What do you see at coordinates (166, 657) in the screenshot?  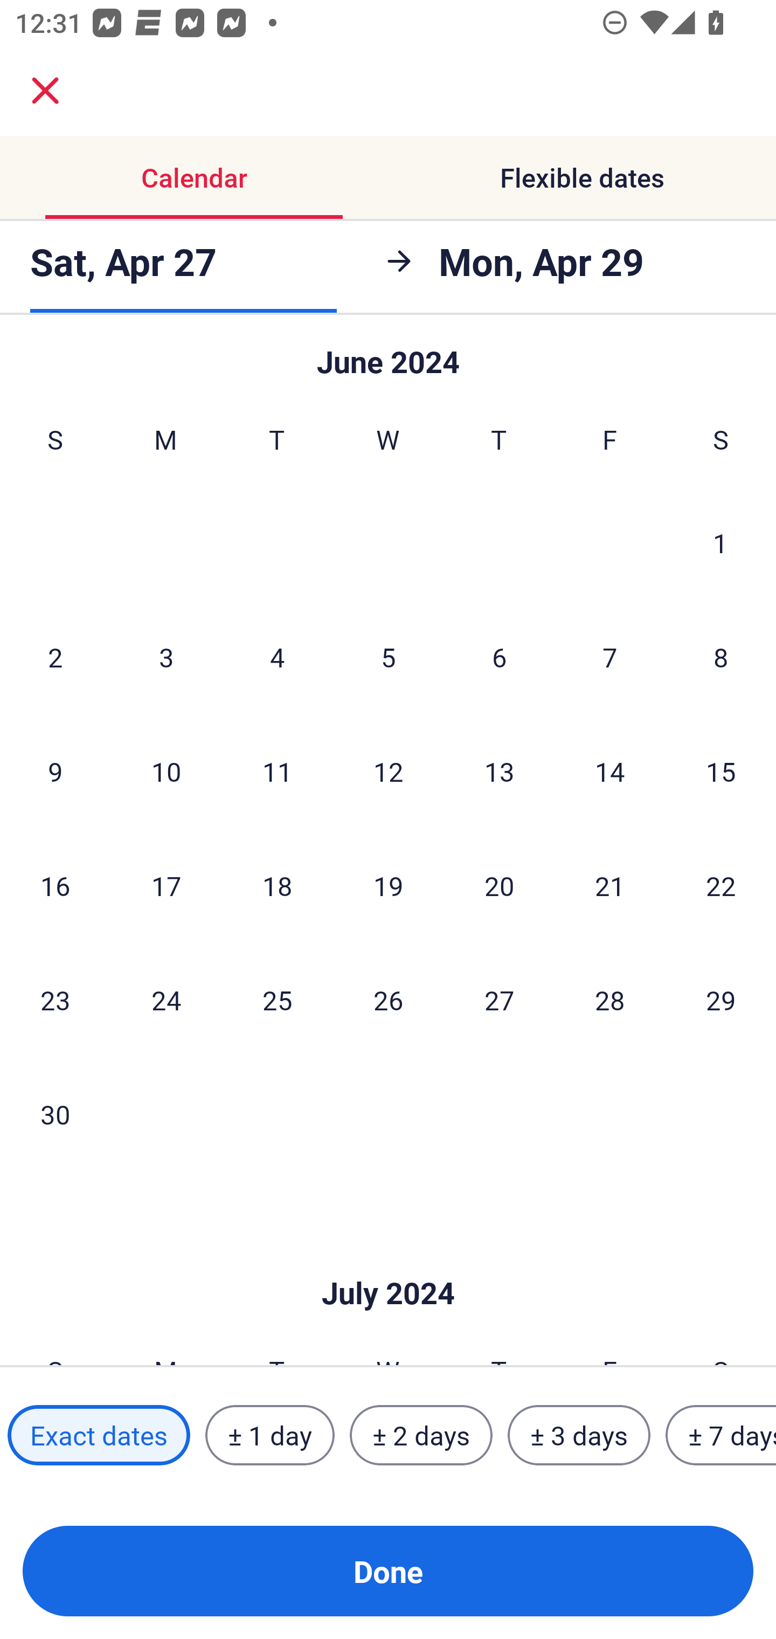 I see `3 Monday, June 3, 2024` at bounding box center [166, 657].